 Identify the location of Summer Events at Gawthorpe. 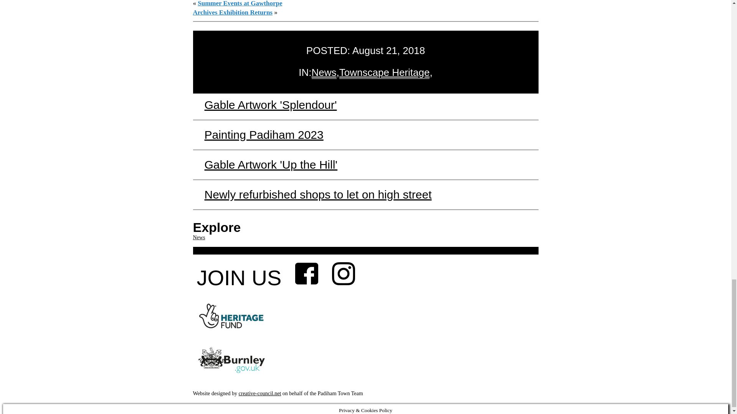
(240, 3).